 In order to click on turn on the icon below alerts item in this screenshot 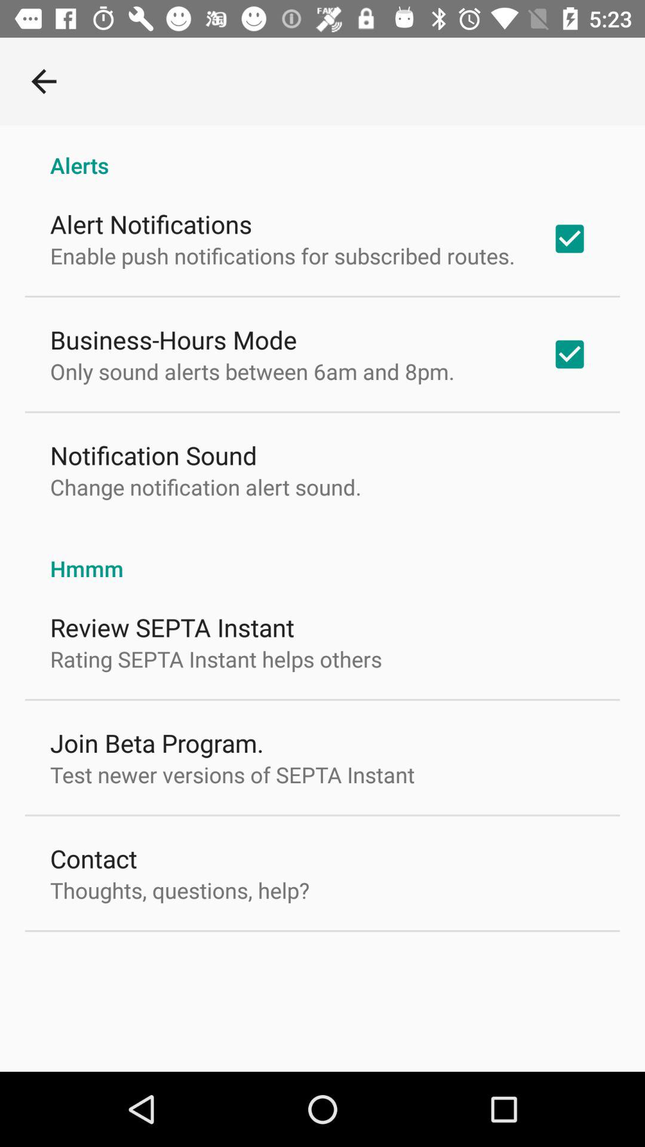, I will do `click(151, 223)`.